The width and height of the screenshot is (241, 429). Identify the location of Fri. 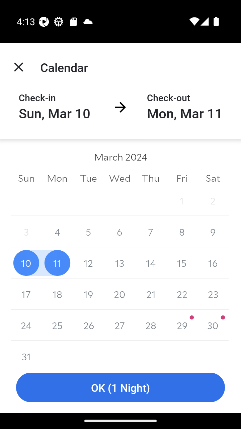
(181, 178).